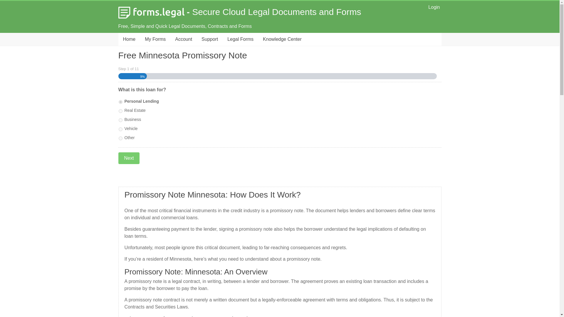  What do you see at coordinates (129, 158) in the screenshot?
I see `Next` at bounding box center [129, 158].